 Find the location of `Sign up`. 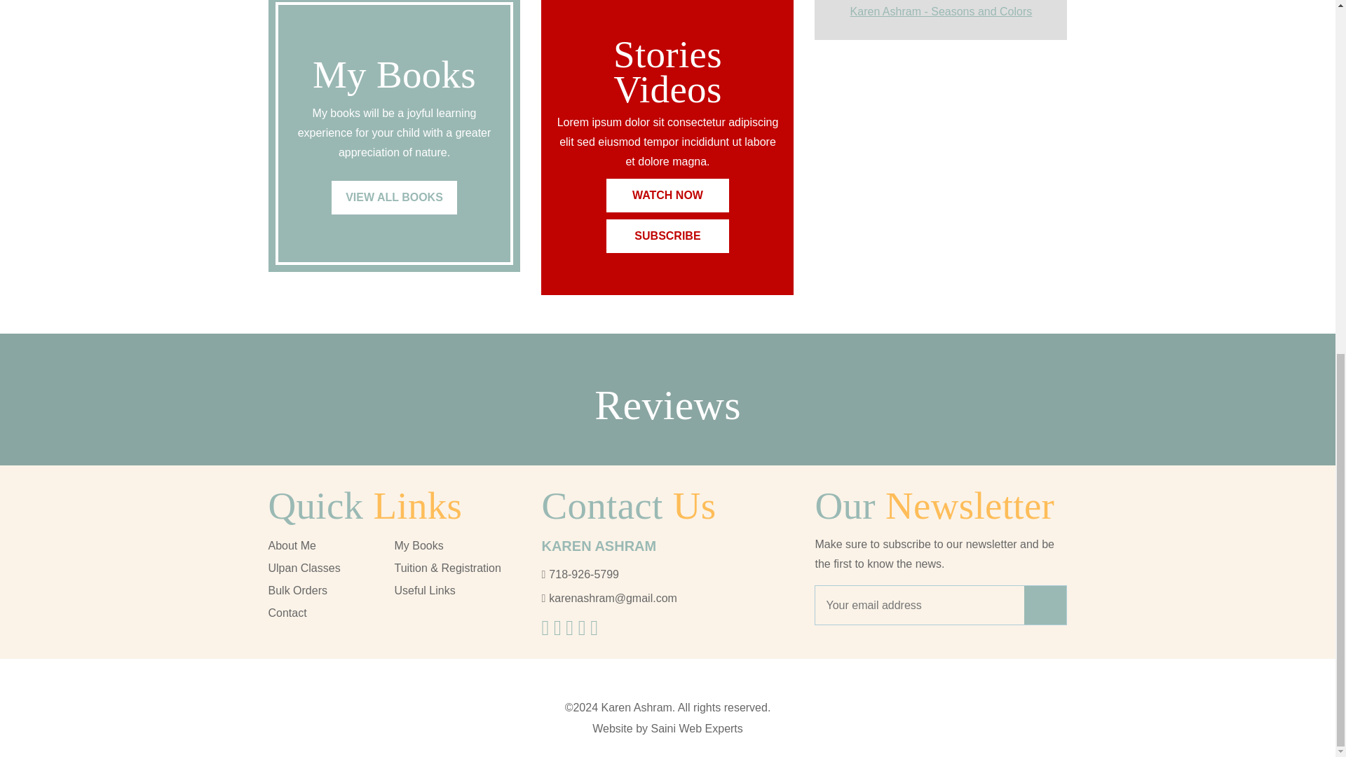

Sign up is located at coordinates (1045, 605).